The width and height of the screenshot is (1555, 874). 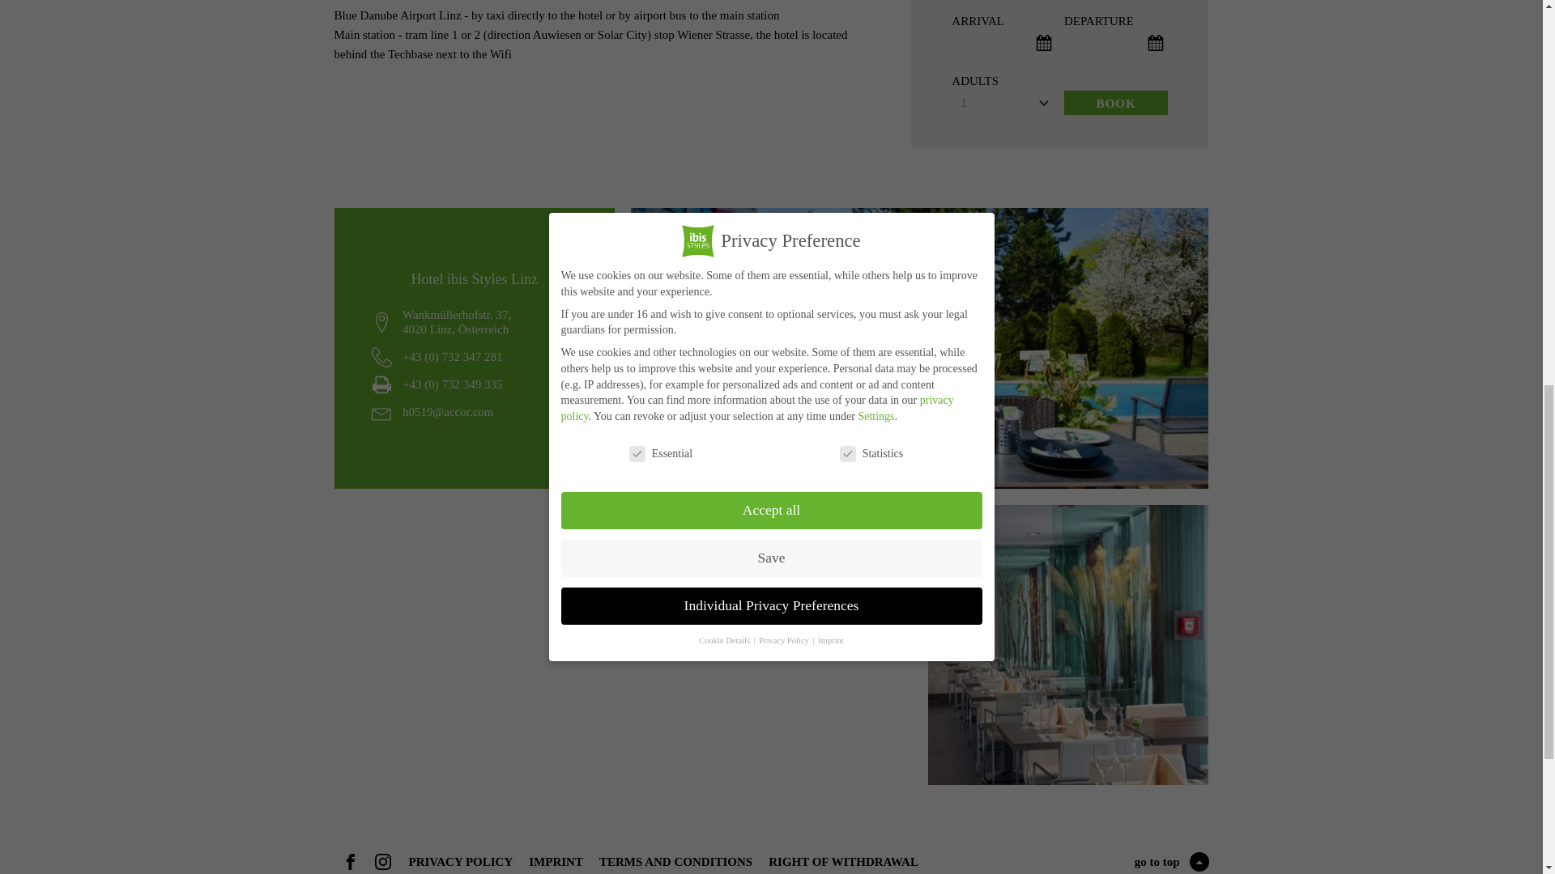 I want to click on TERMS AND CONDITIONS, so click(x=675, y=861).